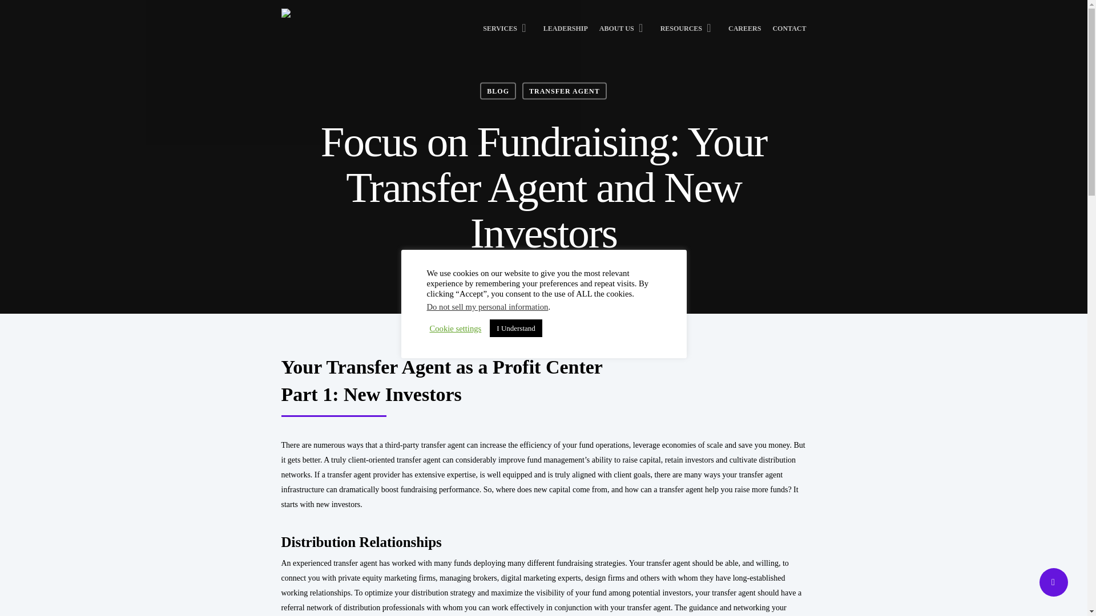  I want to click on TRANSFER AGENT, so click(565, 90).